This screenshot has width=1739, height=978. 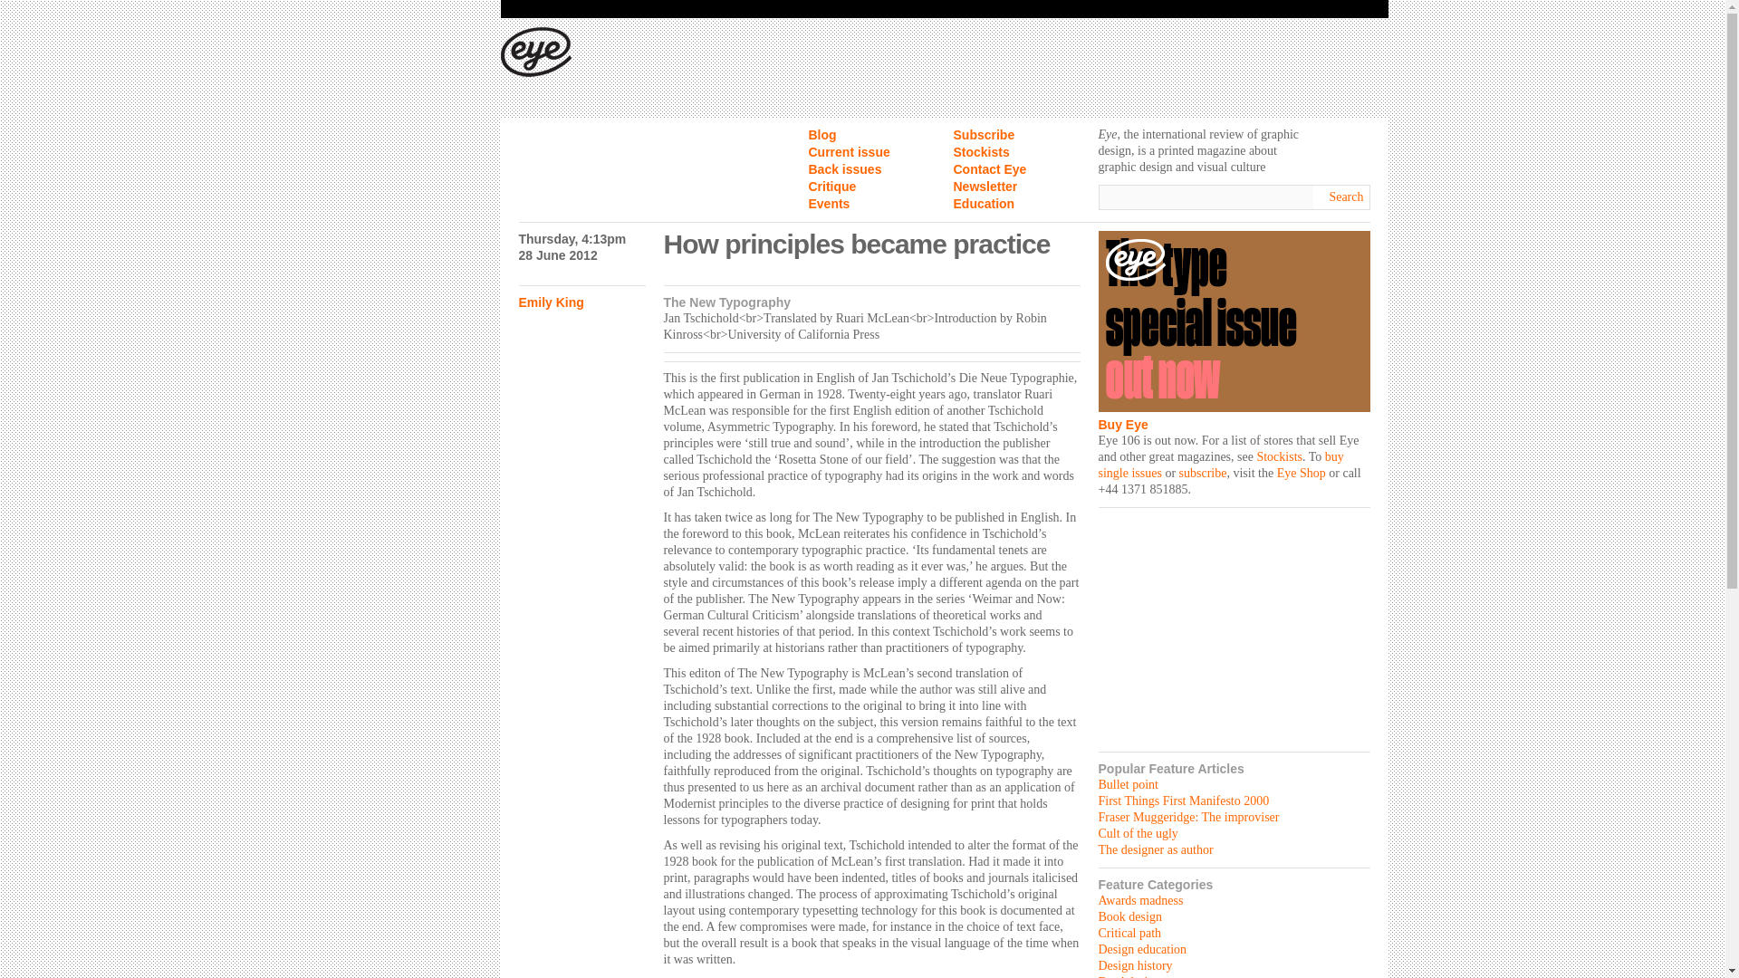 I want to click on buy single issues, so click(x=1219, y=465).